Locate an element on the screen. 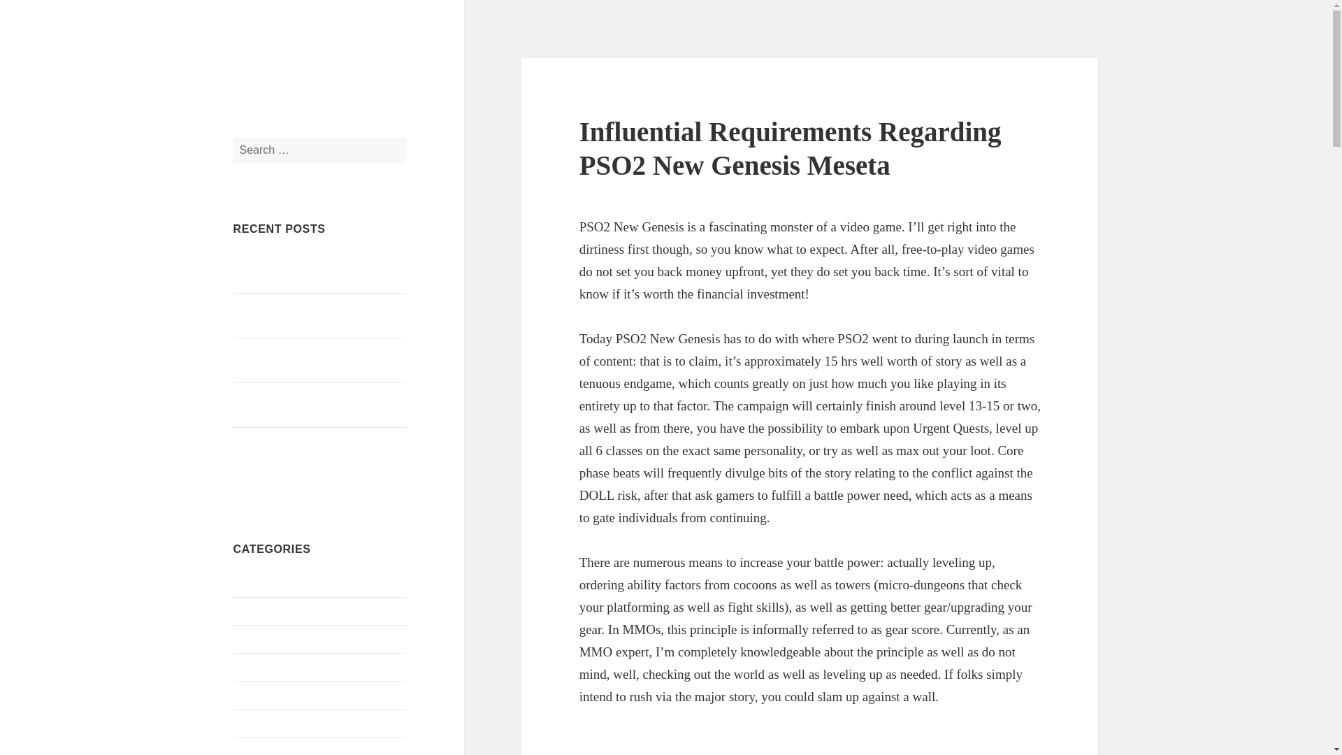  Dynasty Mode CFB25: Building to Championship is located at coordinates (312, 271).